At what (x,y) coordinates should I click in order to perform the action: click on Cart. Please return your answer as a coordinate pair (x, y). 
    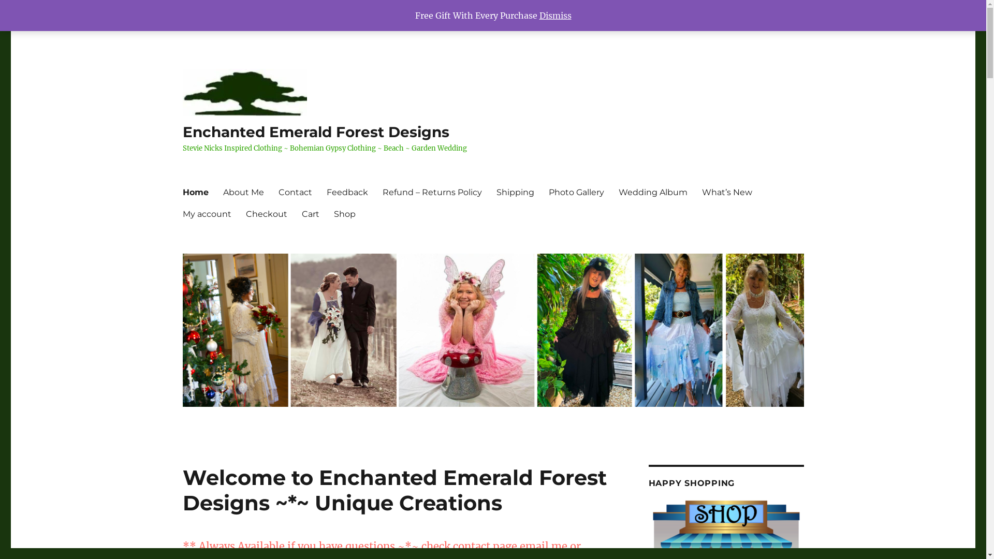
    Looking at the image, I should click on (310, 214).